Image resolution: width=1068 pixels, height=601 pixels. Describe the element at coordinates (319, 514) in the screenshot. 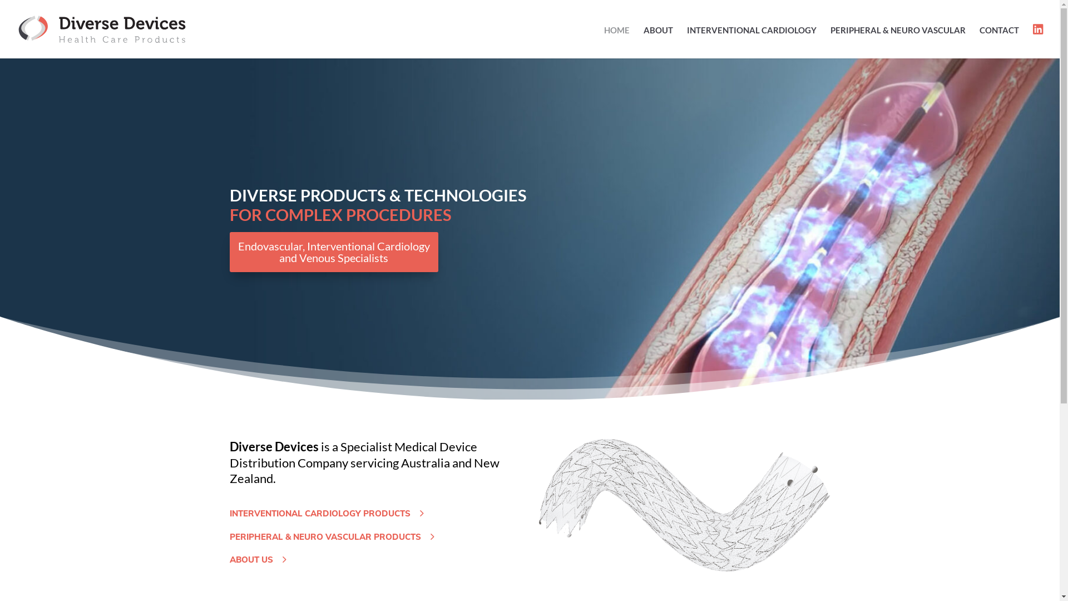

I see `INTERVENTIONAL CARDIOLOGY PRODUCTS` at that location.